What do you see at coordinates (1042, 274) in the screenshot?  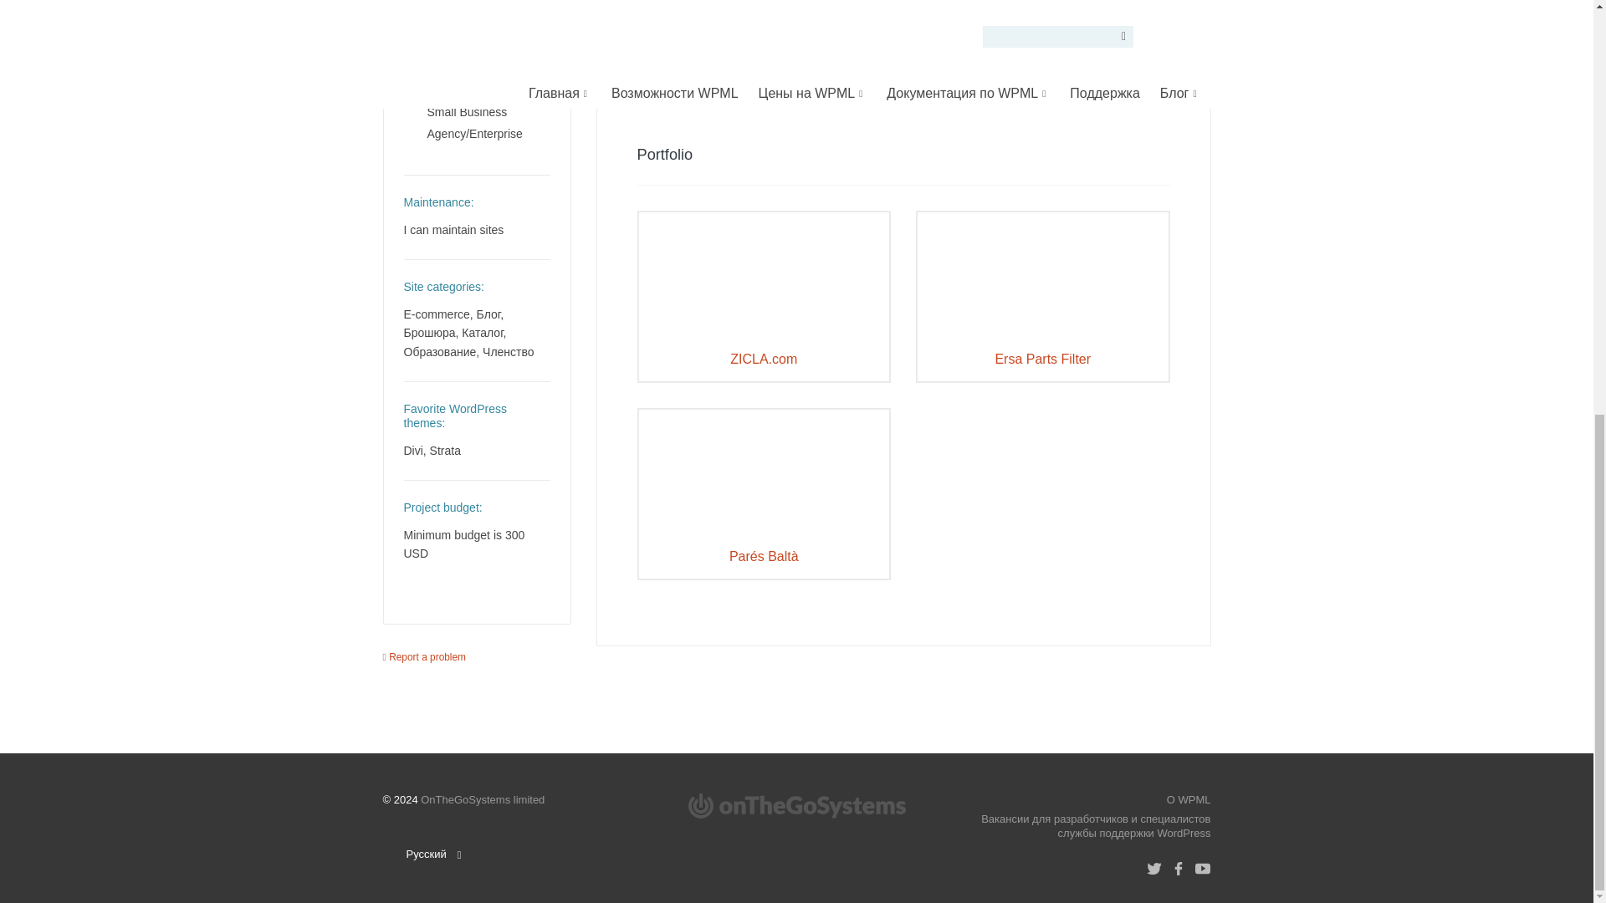 I see `Ersa Parts Filter` at bounding box center [1042, 274].